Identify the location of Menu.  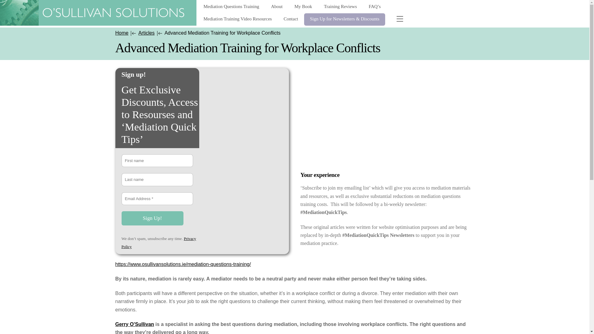
(399, 19).